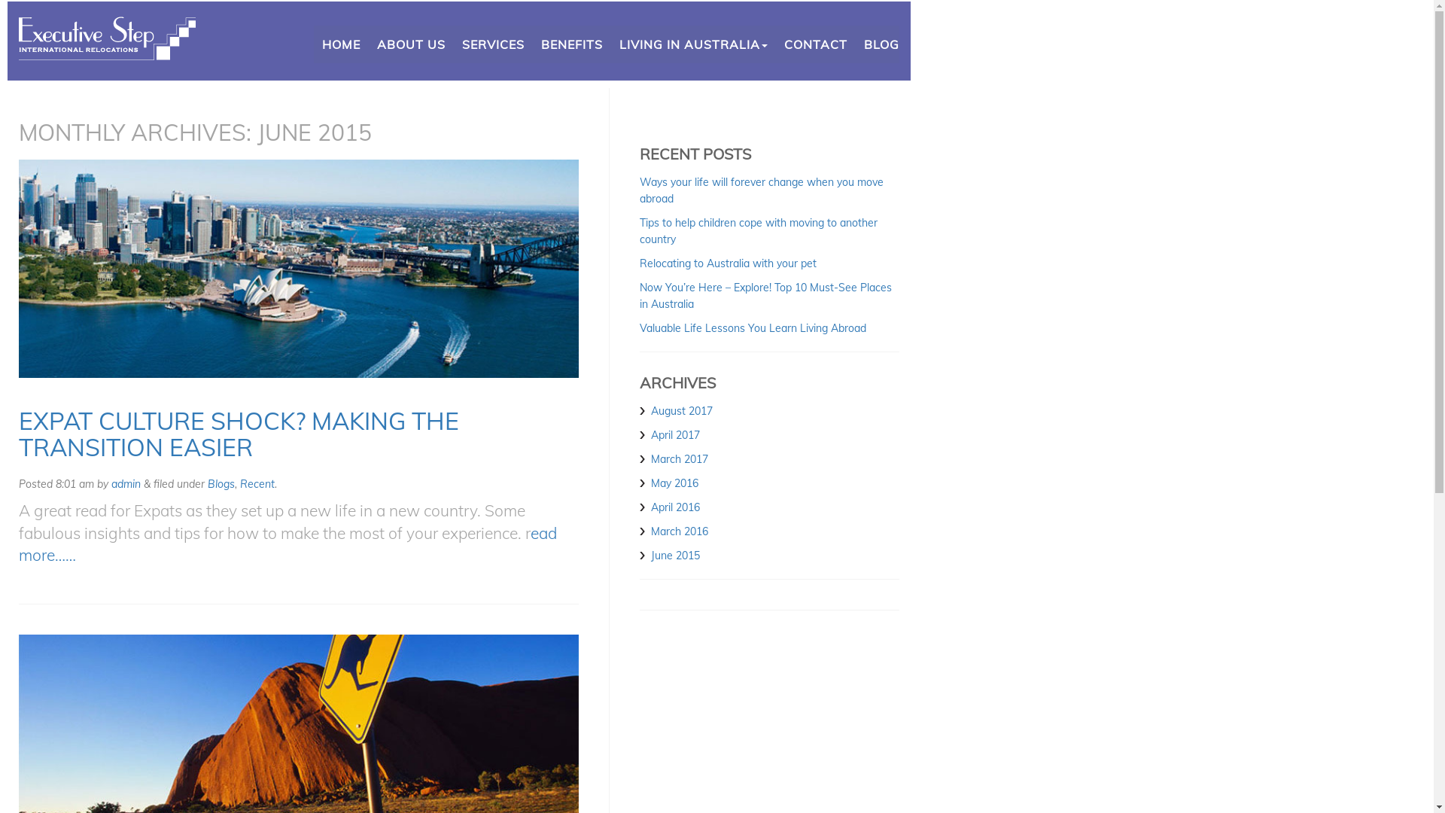  What do you see at coordinates (816, 44) in the screenshot?
I see `CONTACT` at bounding box center [816, 44].